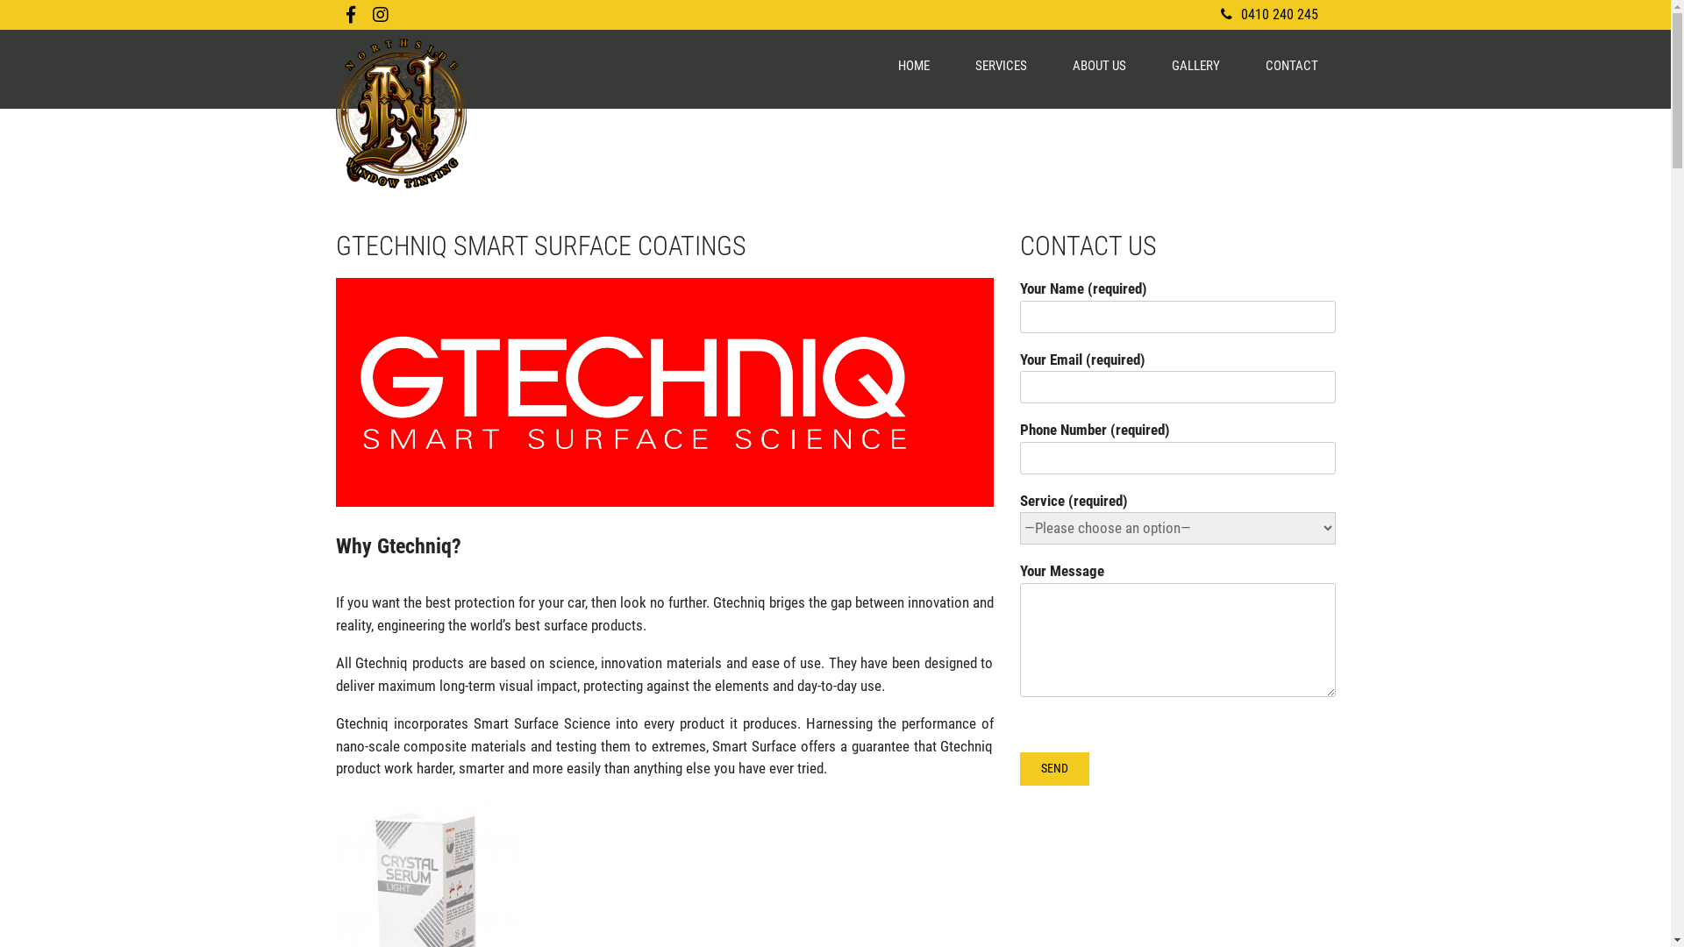  What do you see at coordinates (1292, 67) in the screenshot?
I see `CONTACT` at bounding box center [1292, 67].